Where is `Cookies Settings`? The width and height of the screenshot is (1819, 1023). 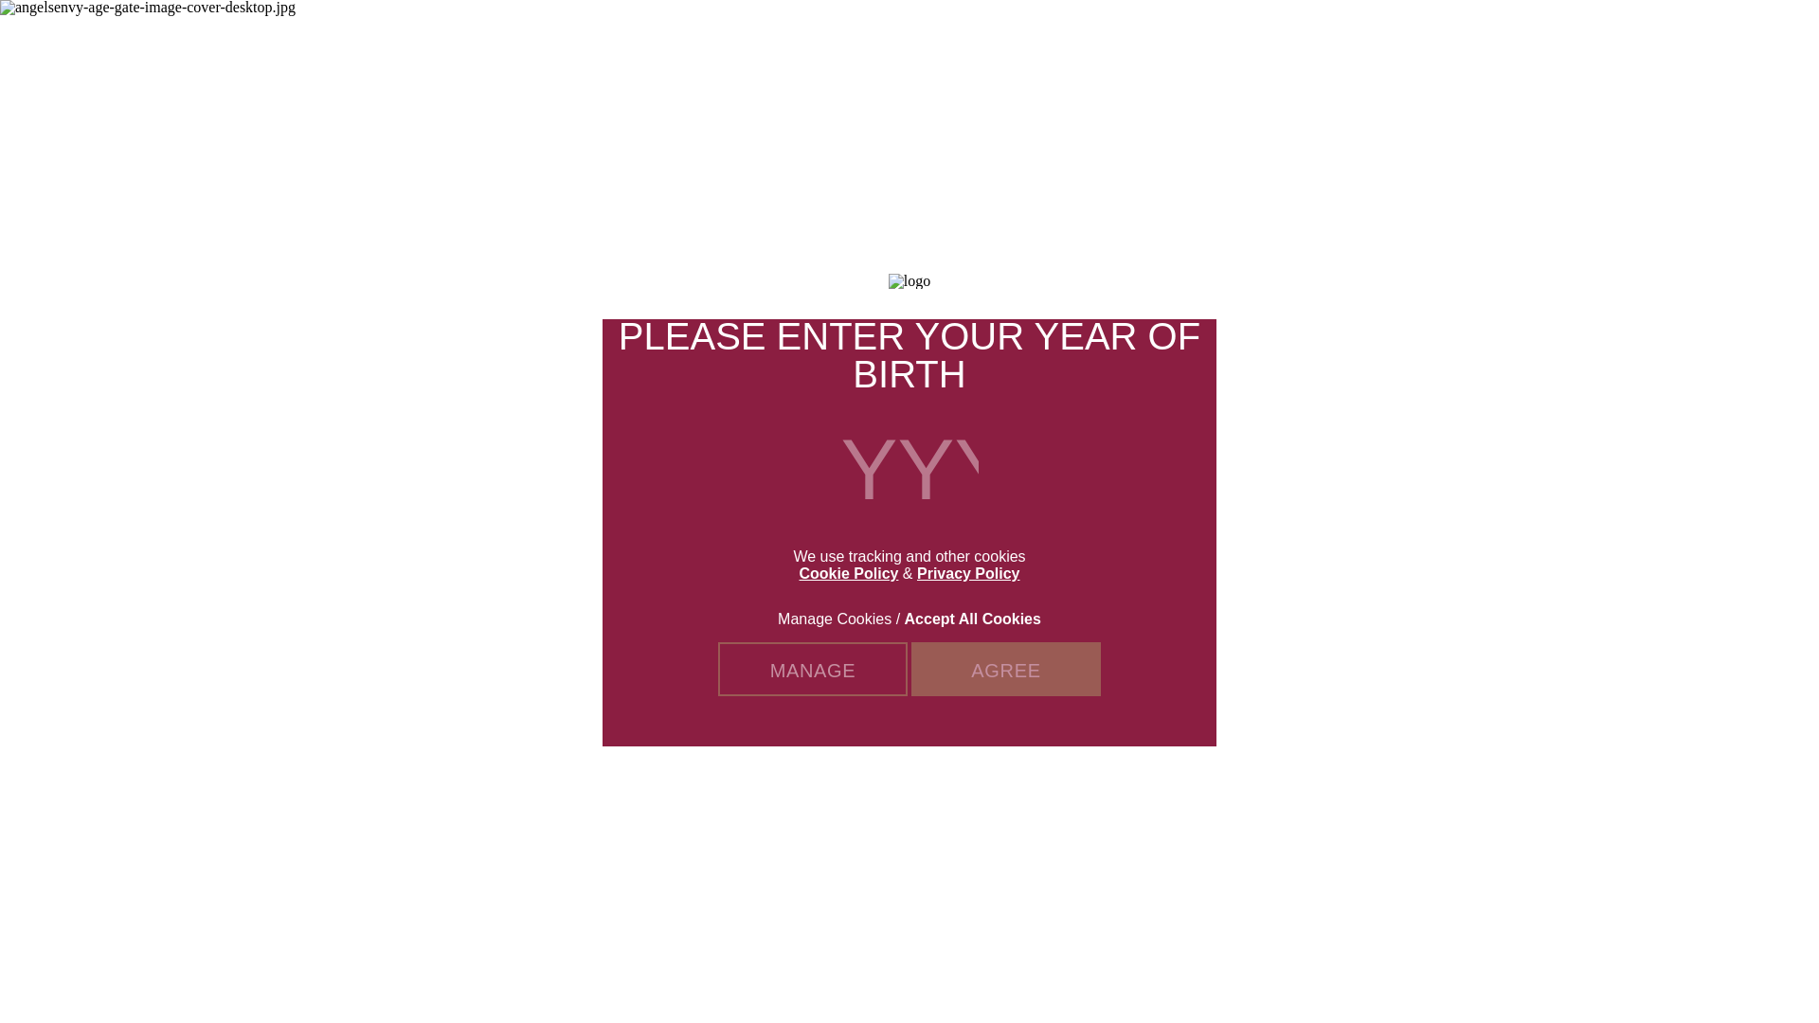 Cookies Settings is located at coordinates (42, 989).